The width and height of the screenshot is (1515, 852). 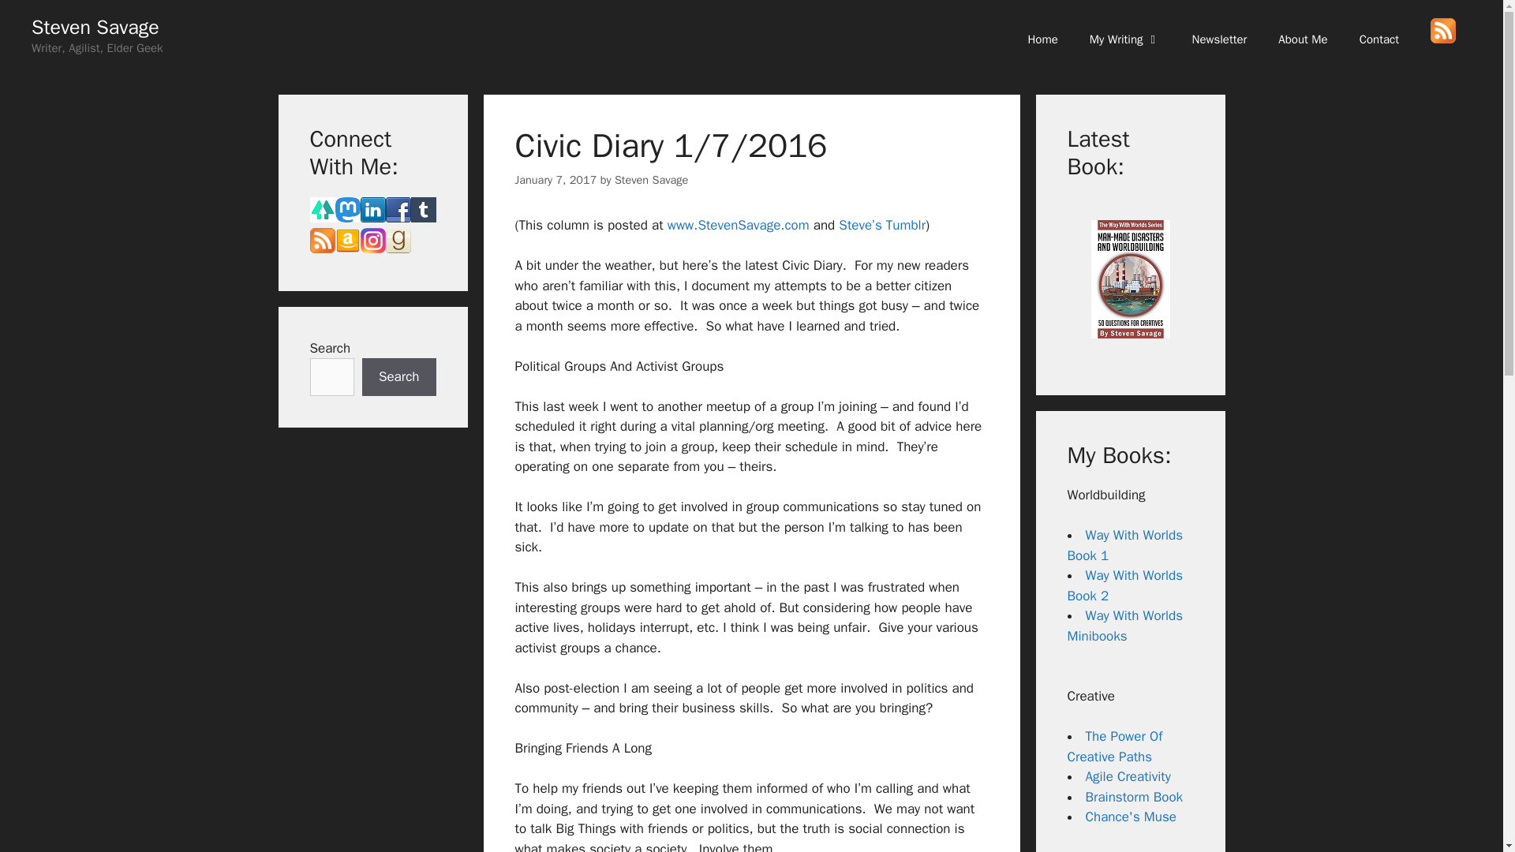 What do you see at coordinates (1114, 746) in the screenshot?
I see `The Power Of Creative Paths` at bounding box center [1114, 746].